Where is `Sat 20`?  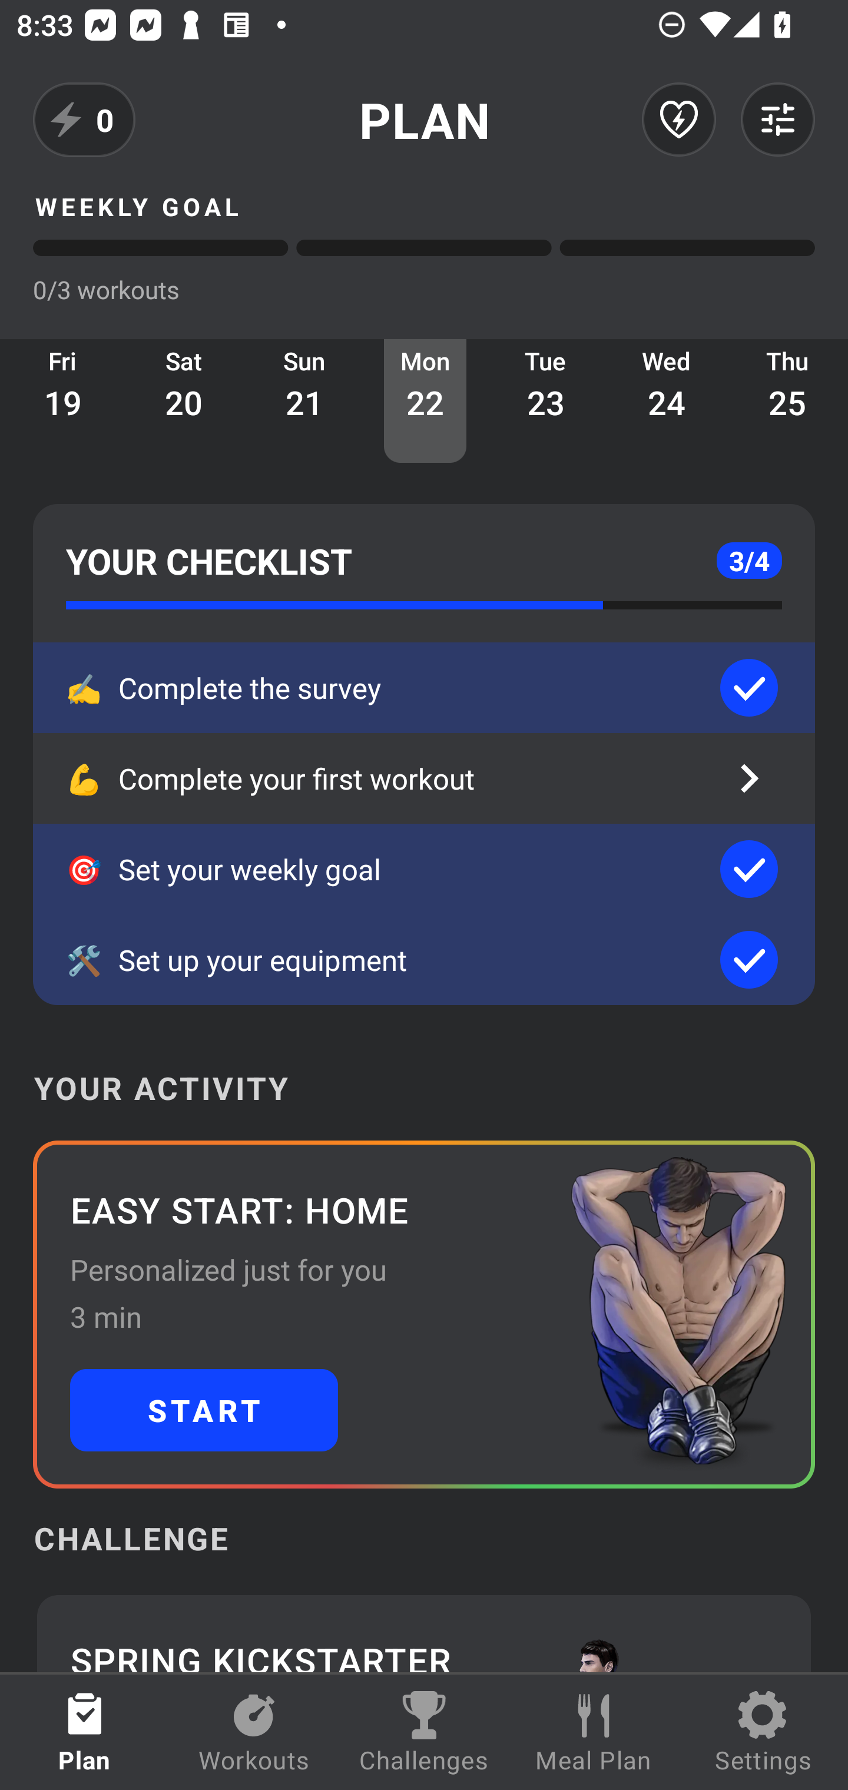 Sat 20 is located at coordinates (184, 400).